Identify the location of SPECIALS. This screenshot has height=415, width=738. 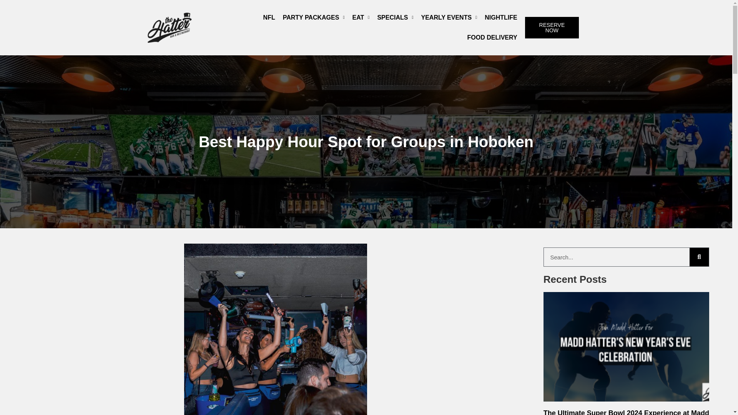
(395, 18).